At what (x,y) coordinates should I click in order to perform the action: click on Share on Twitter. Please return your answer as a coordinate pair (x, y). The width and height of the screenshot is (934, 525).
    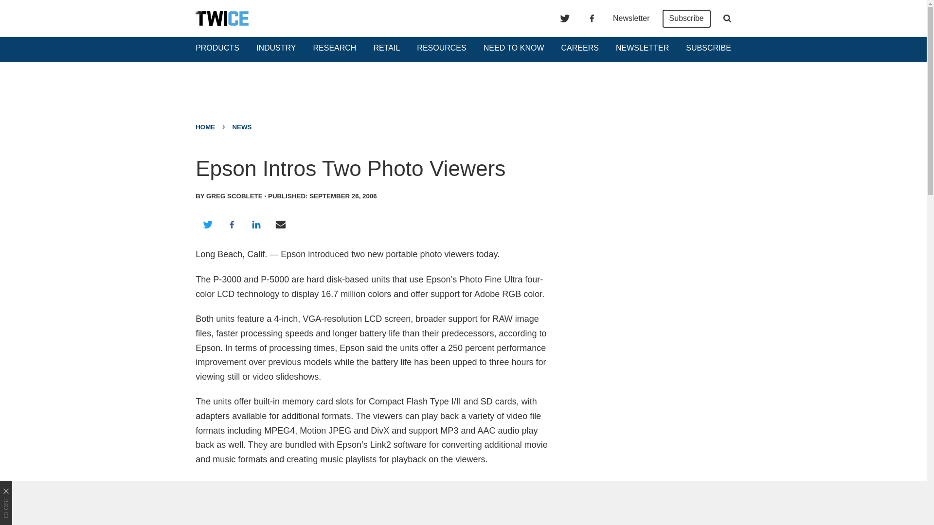
    Looking at the image, I should click on (207, 225).